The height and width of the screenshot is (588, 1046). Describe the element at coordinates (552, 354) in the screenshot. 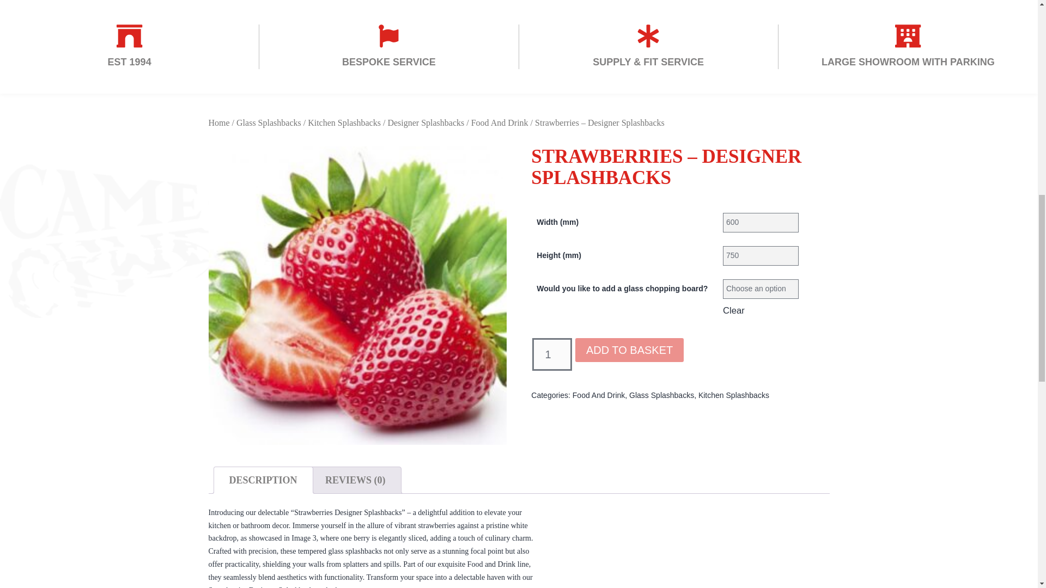

I see `1` at that location.